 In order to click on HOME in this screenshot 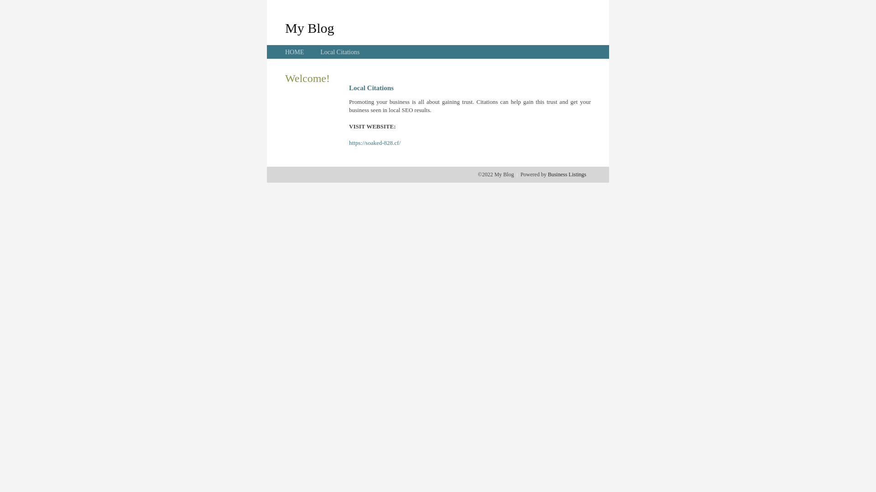, I will do `click(295, 52)`.